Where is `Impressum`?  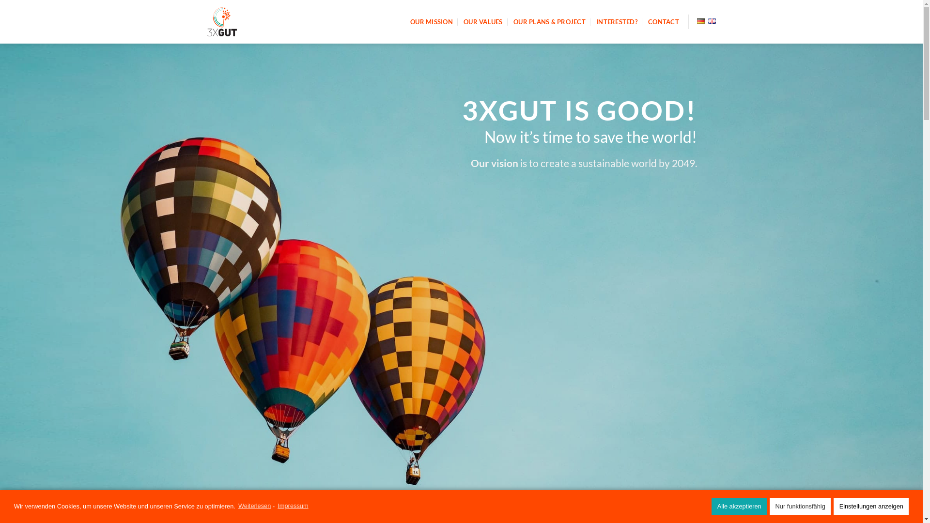 Impressum is located at coordinates (293, 507).